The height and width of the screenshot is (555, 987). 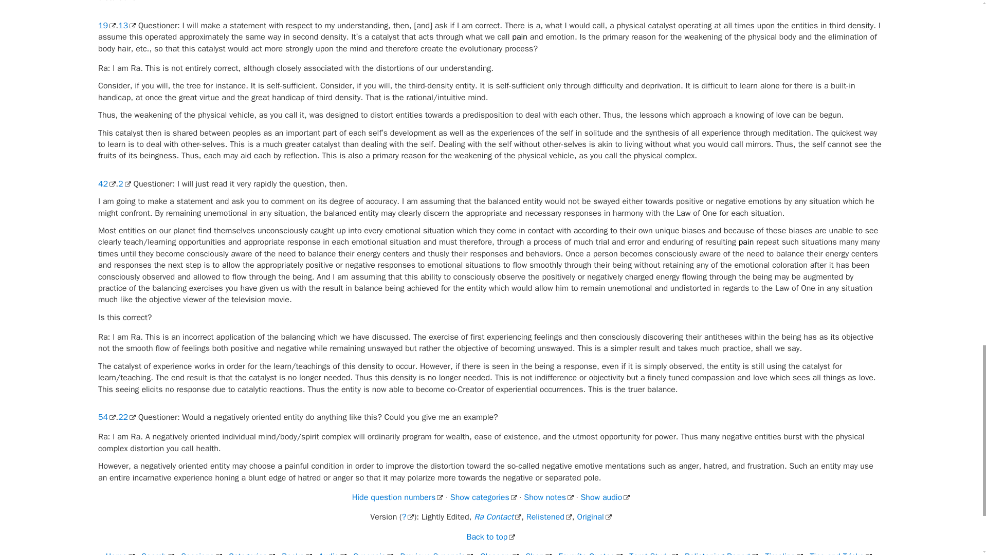 What do you see at coordinates (106, 26) in the screenshot?
I see `19` at bounding box center [106, 26].